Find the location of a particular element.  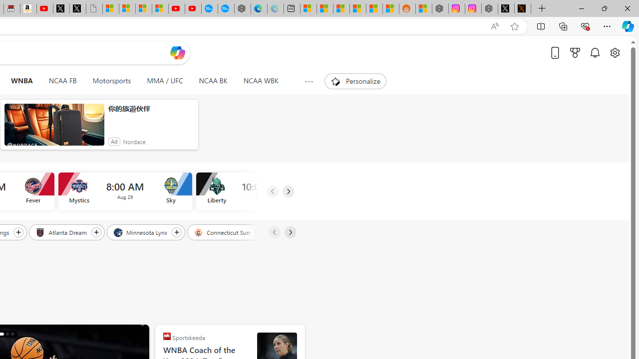

Shanghai, China Weather trends | Microsoft Weather is located at coordinates (390, 9).